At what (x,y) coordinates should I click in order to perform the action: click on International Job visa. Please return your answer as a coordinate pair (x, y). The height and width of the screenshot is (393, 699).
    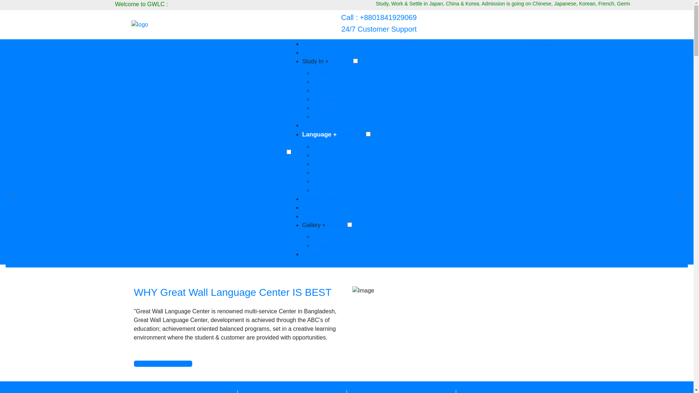
    Looking at the image, I should click on (341, 108).